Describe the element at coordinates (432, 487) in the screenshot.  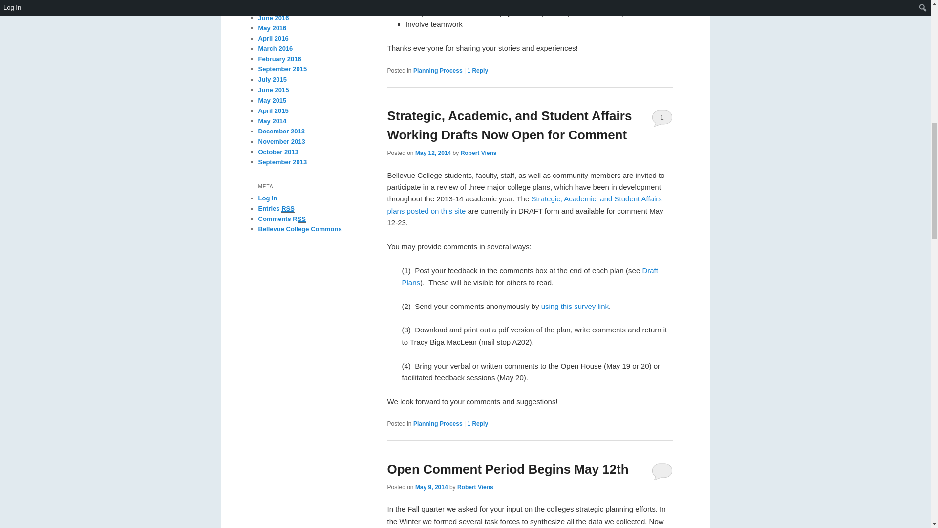
I see `9:54 am` at that location.